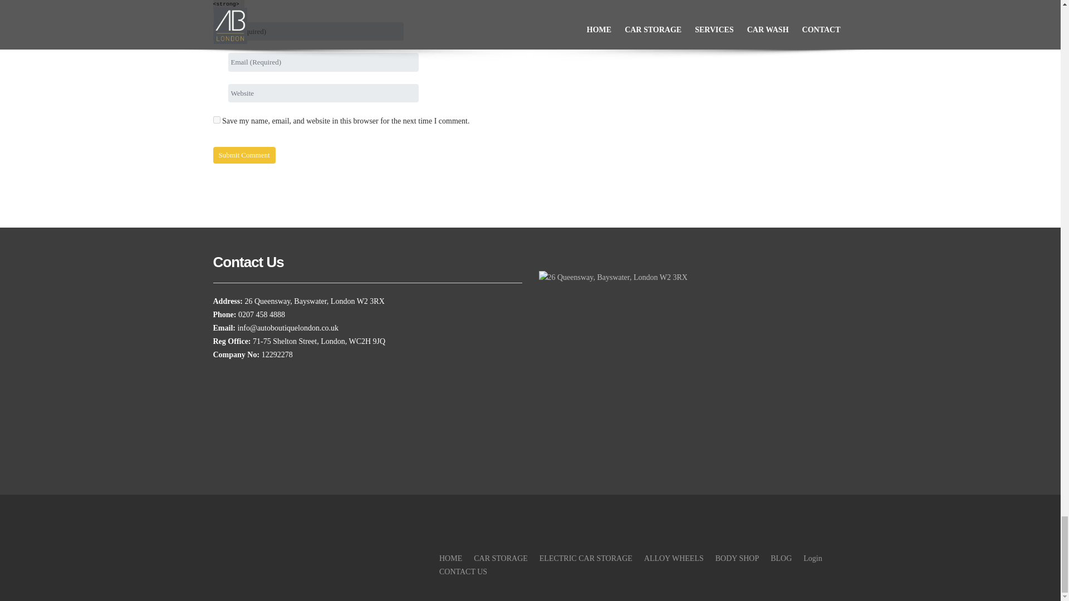 This screenshot has width=1069, height=601. What do you see at coordinates (586, 558) in the screenshot?
I see `ELECTRIC CAR STORAGE` at bounding box center [586, 558].